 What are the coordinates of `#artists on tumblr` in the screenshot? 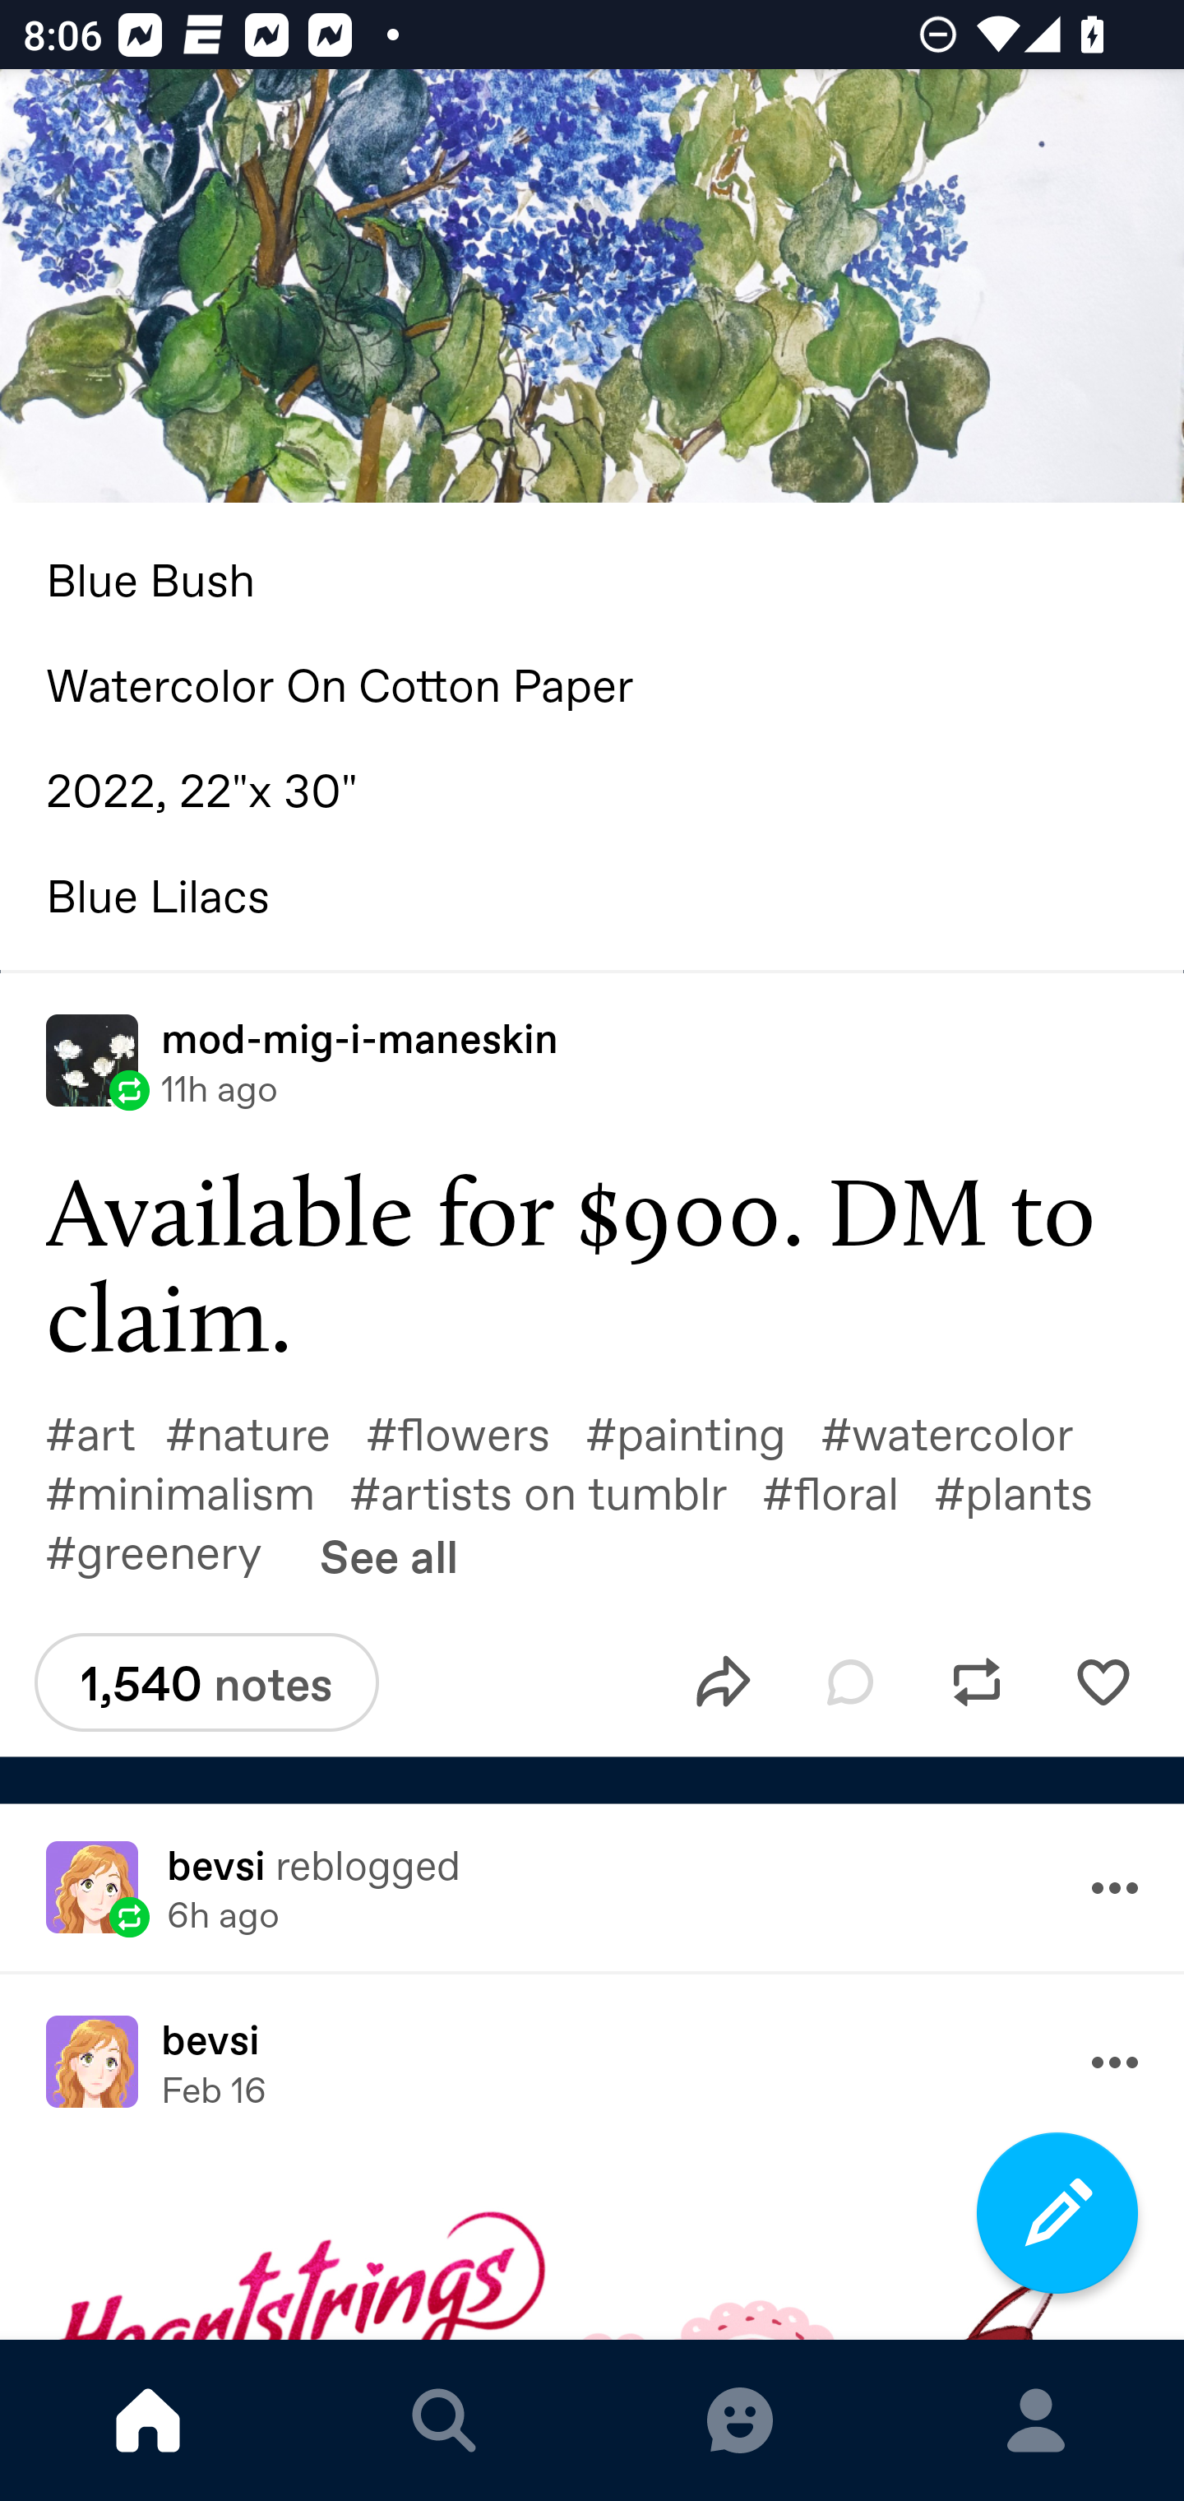 It's located at (556, 1492).